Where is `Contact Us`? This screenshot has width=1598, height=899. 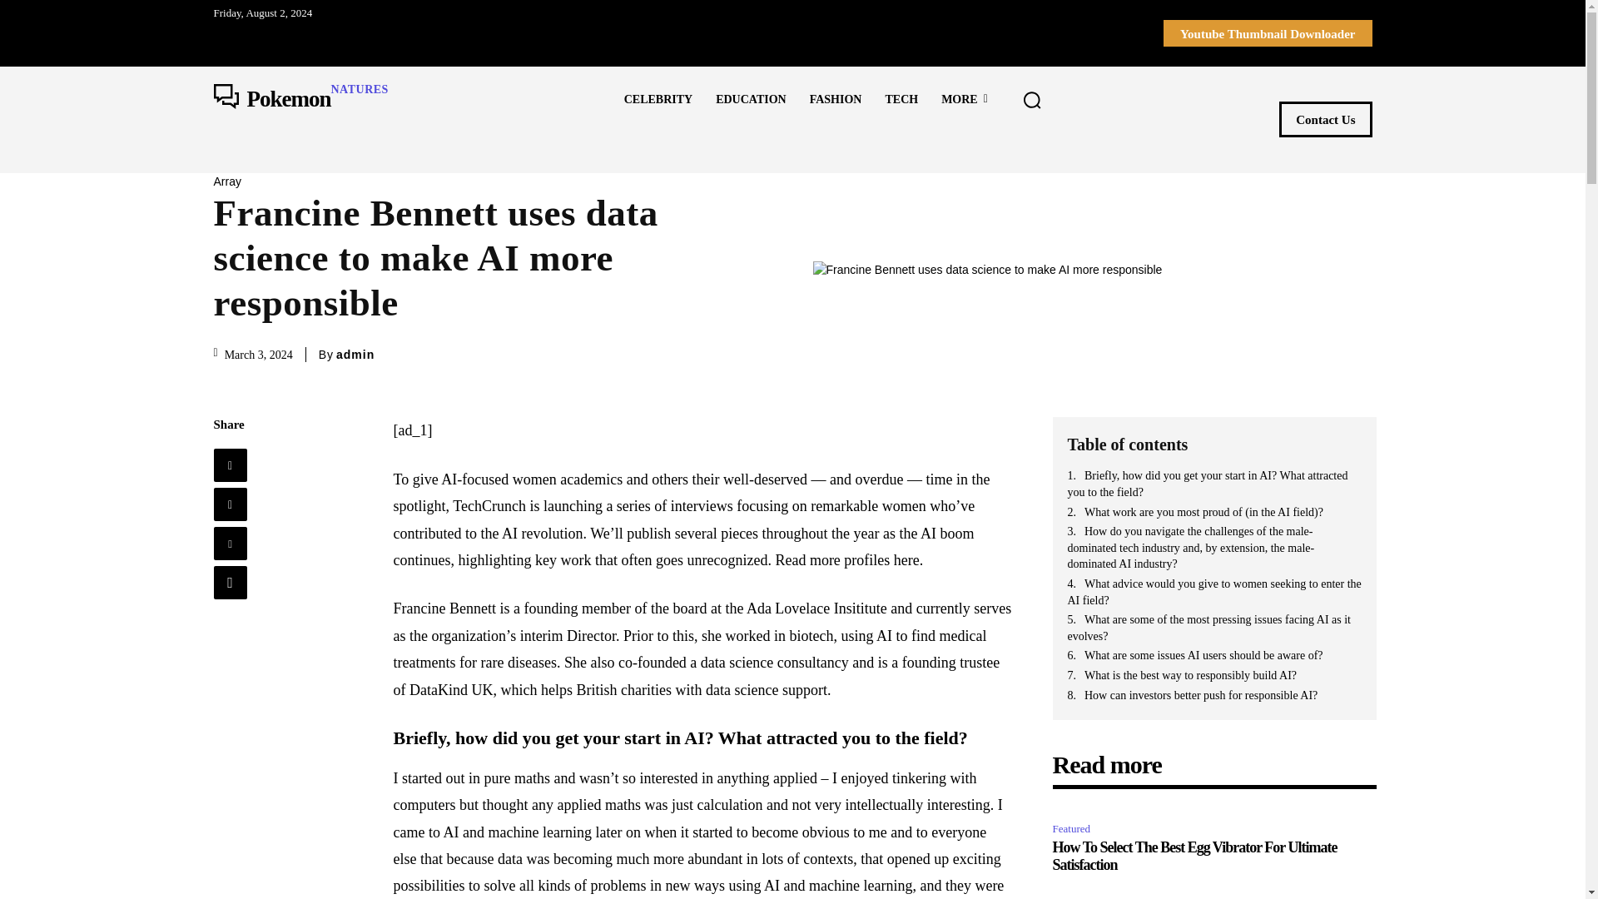 Contact Us is located at coordinates (1325, 120).